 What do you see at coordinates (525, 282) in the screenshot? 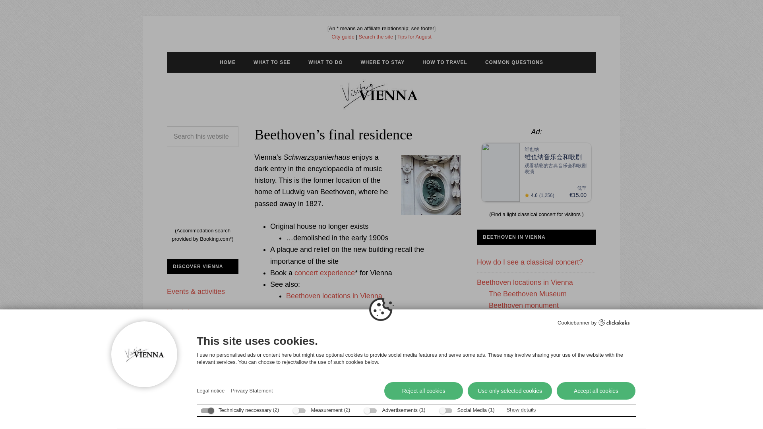
I see `Beethoven locations in Vienna` at bounding box center [525, 282].